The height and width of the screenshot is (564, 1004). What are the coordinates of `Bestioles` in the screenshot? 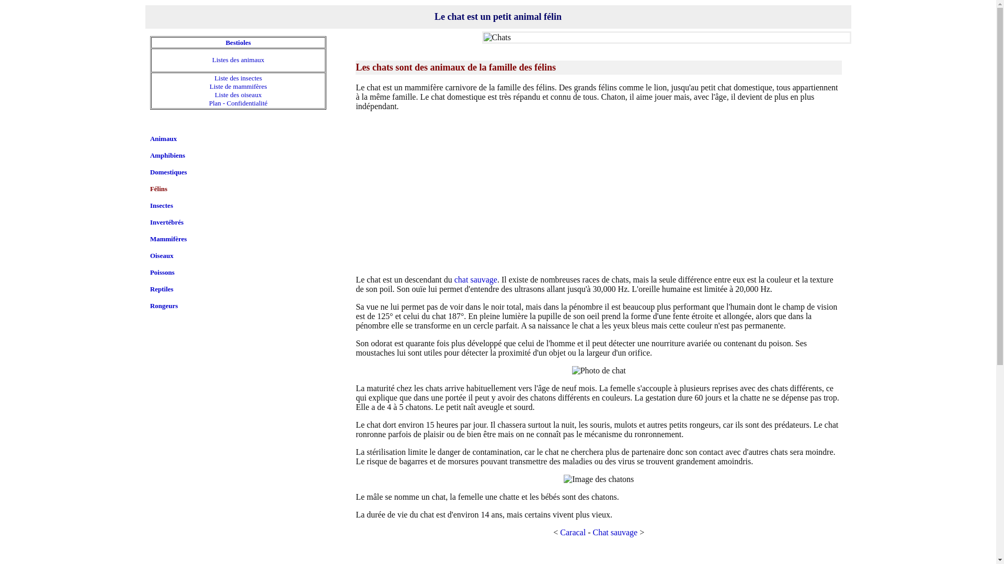 It's located at (238, 43).